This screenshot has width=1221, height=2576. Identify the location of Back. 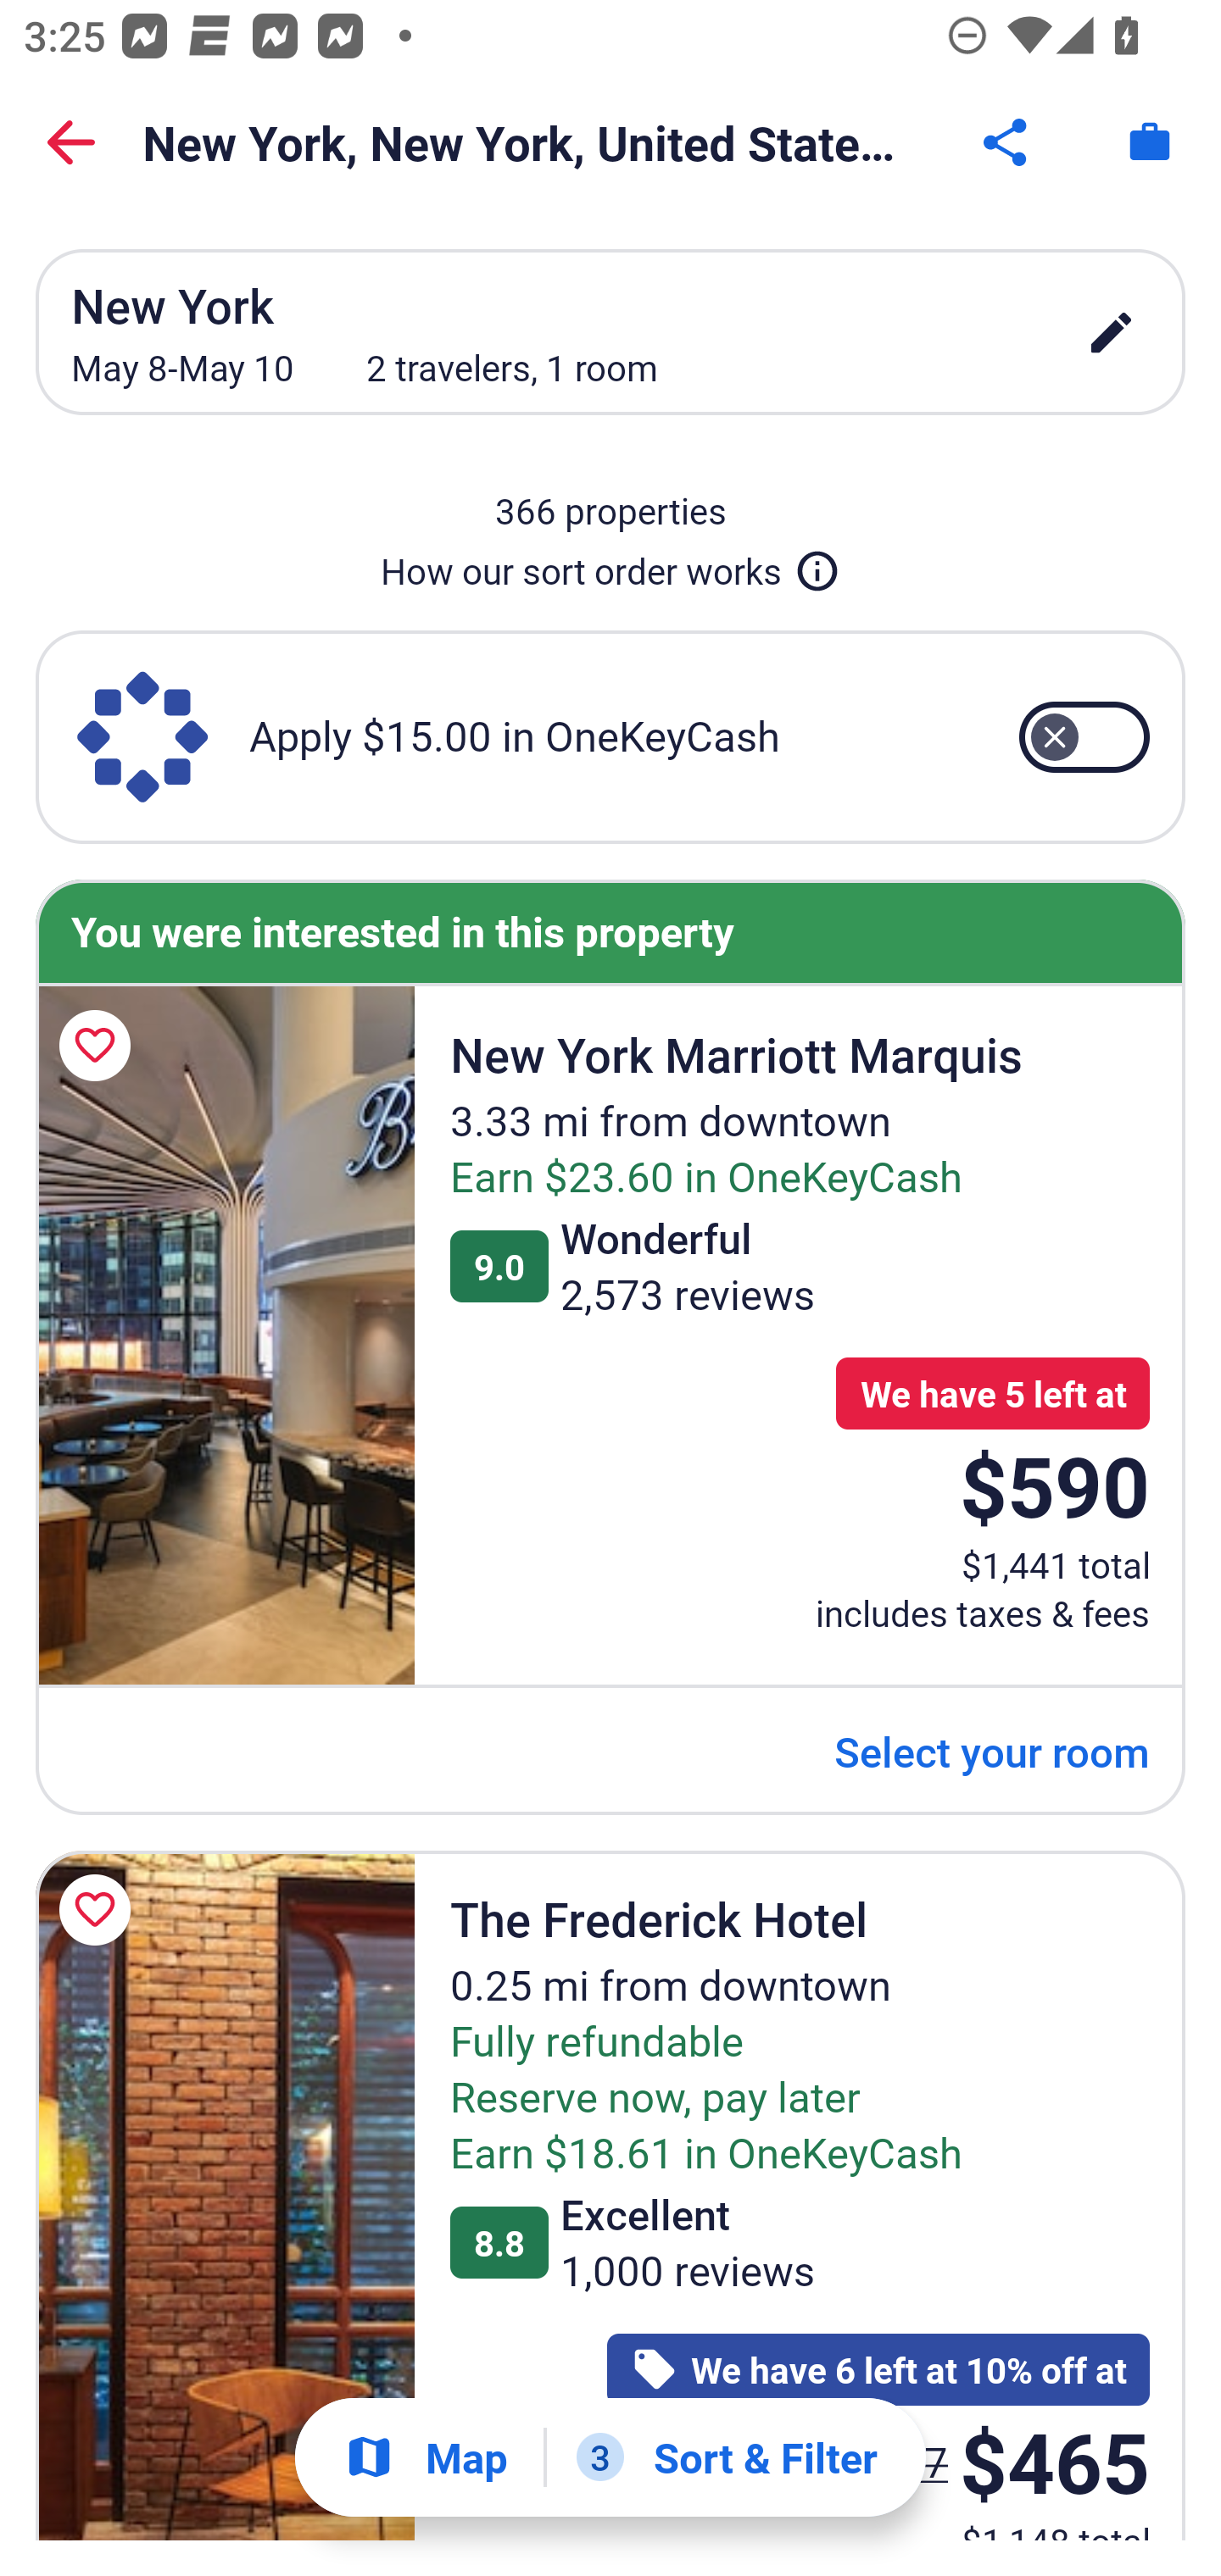
(71, 142).